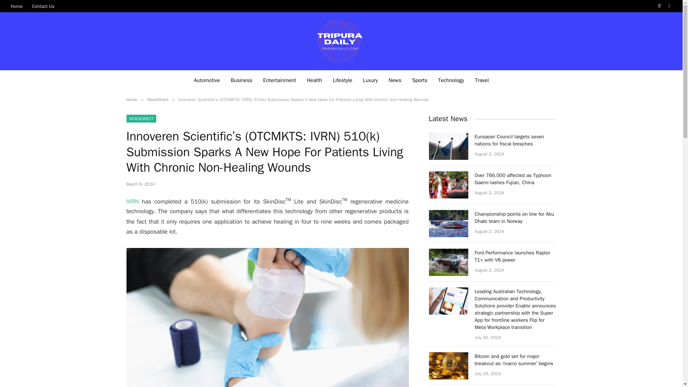 The height and width of the screenshot is (387, 688). I want to click on Home, so click(16, 6).